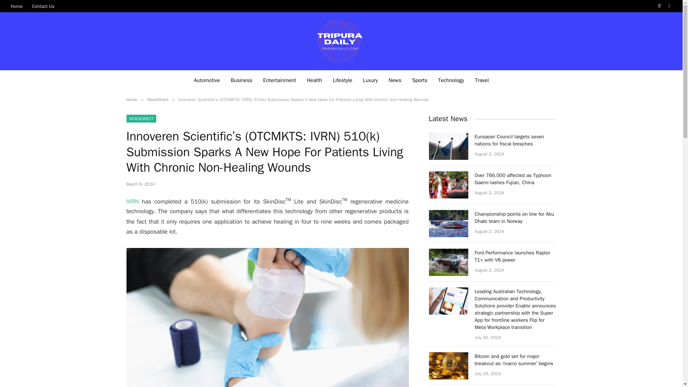 The height and width of the screenshot is (387, 688). I want to click on Home, so click(16, 6).